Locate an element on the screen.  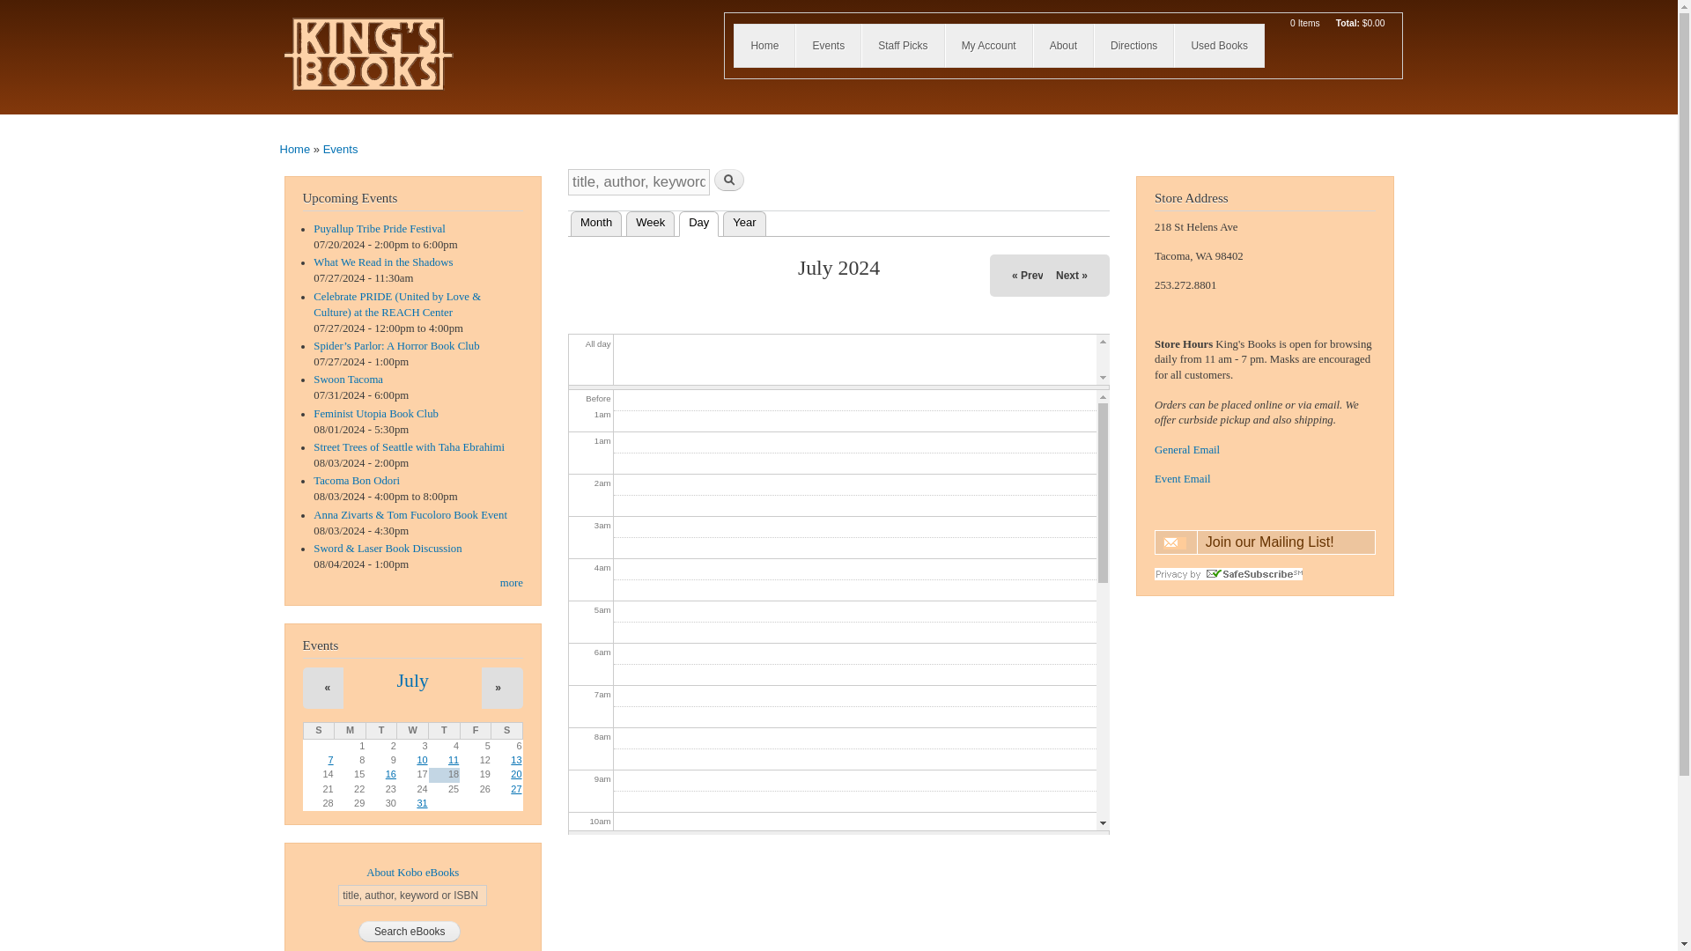
Navigate to previous month is located at coordinates (328, 688).